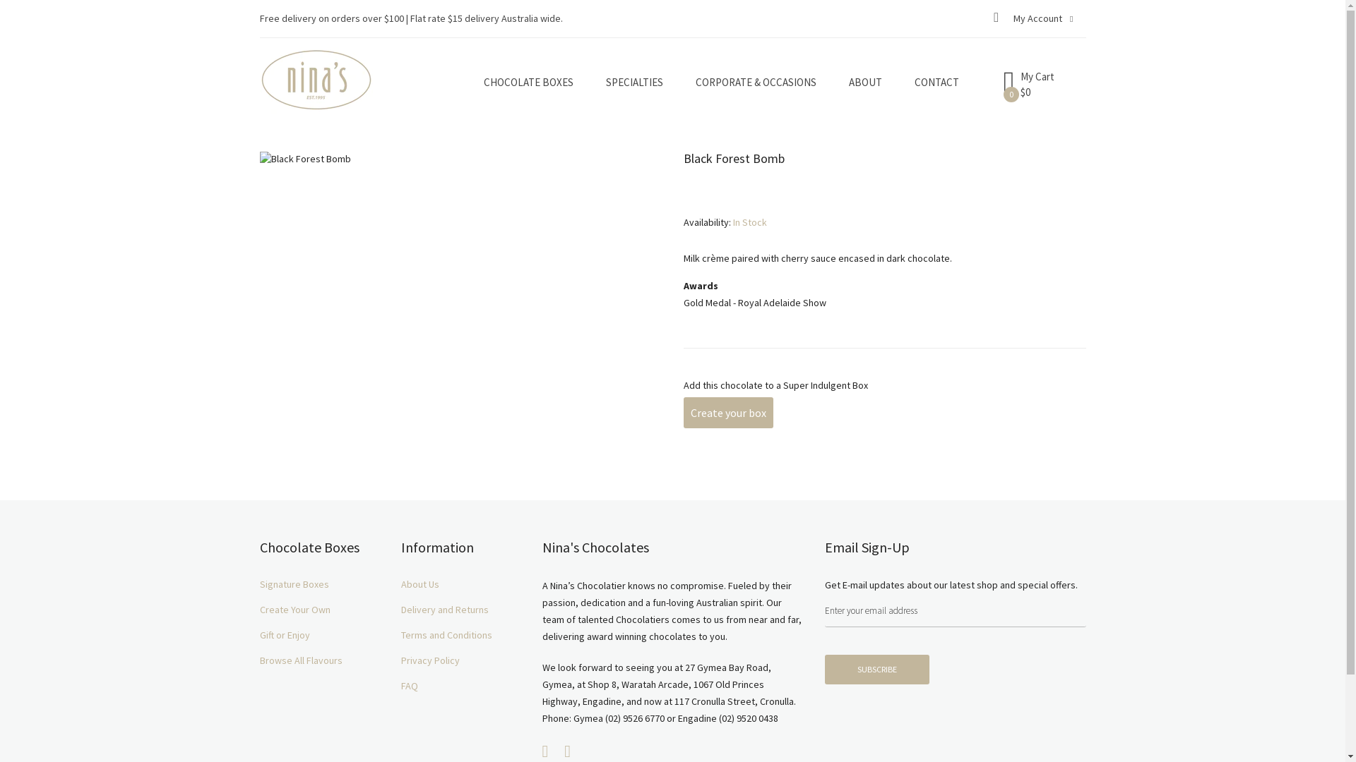 This screenshot has height=762, width=1356. Describe the element at coordinates (729, 413) in the screenshot. I see `Create your box` at that location.